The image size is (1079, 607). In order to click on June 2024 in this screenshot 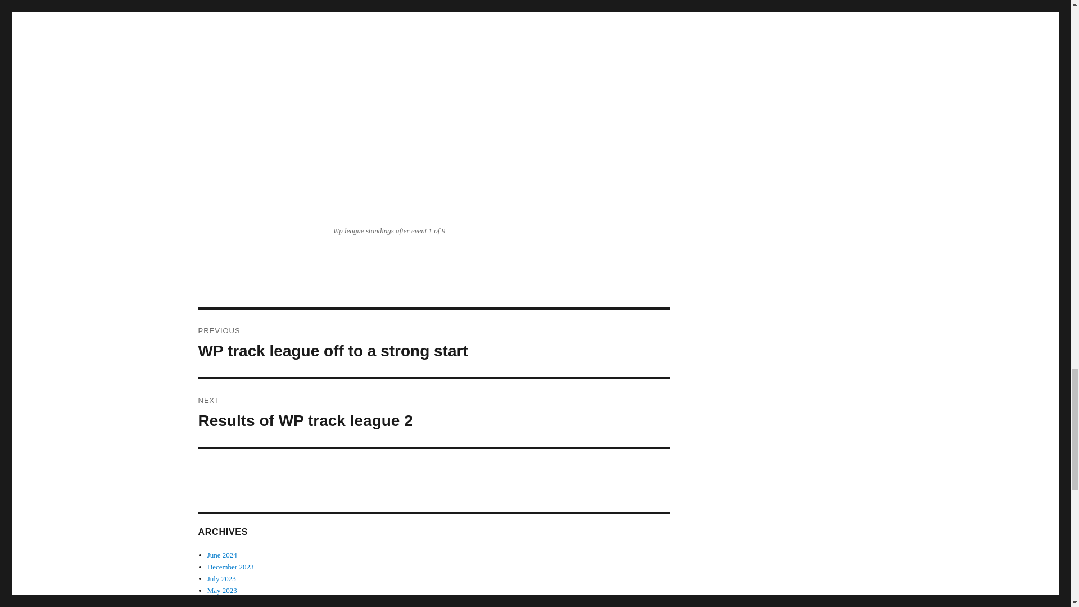, I will do `click(222, 554)`.